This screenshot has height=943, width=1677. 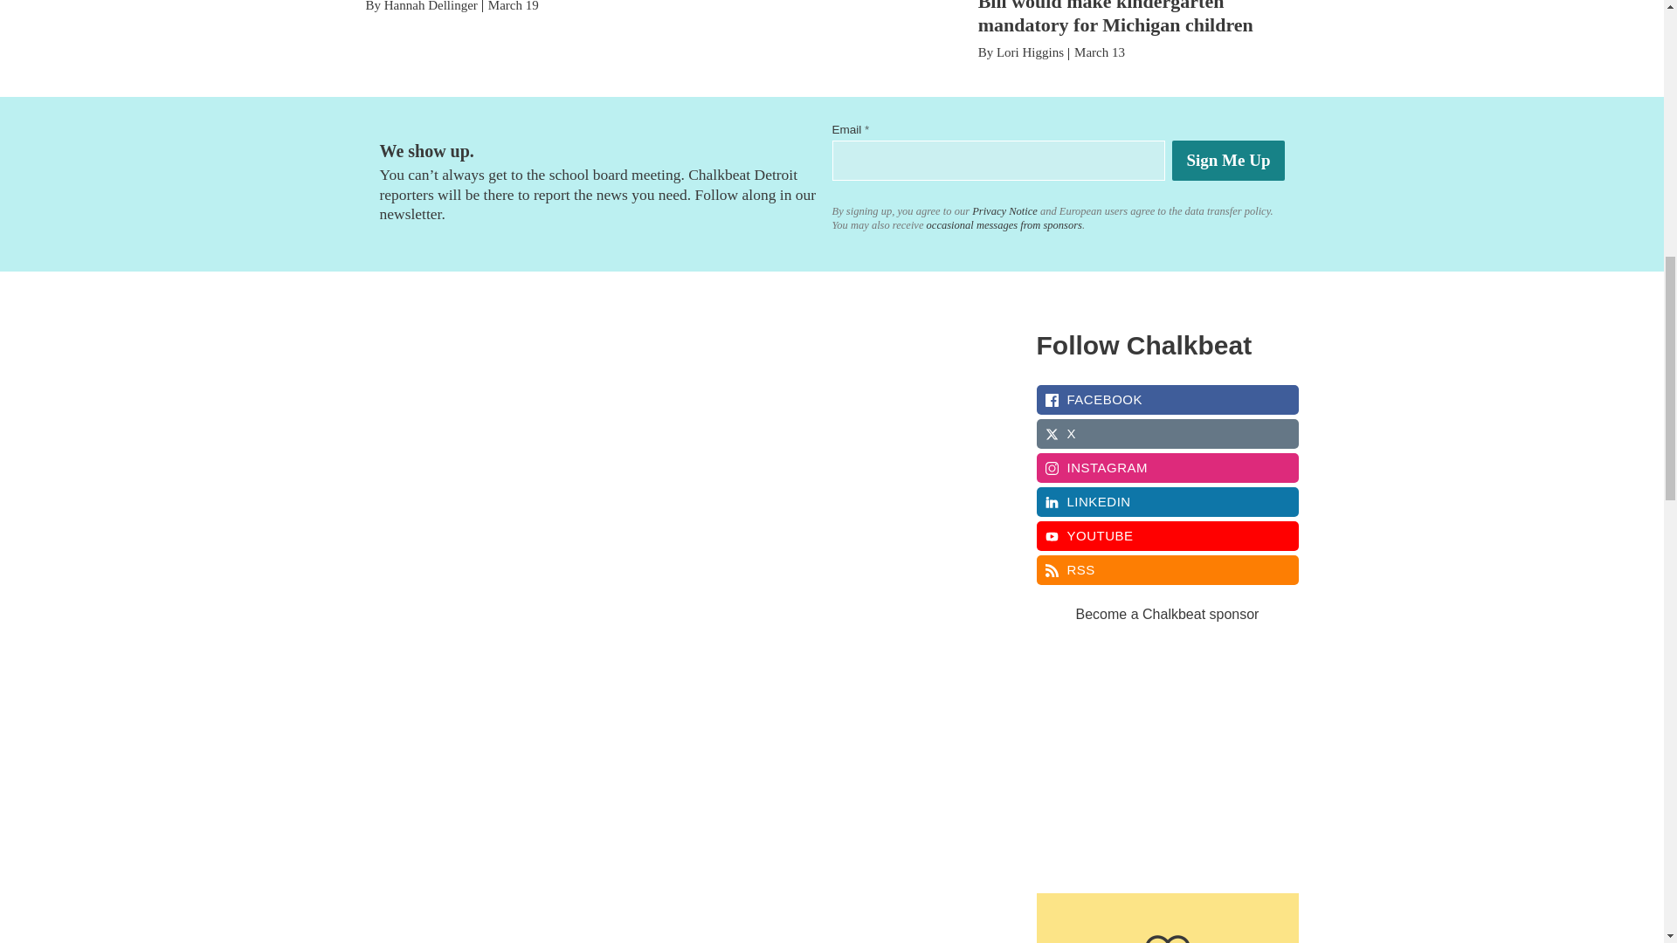 What do you see at coordinates (1228, 161) in the screenshot?
I see `Sign Me Up` at bounding box center [1228, 161].